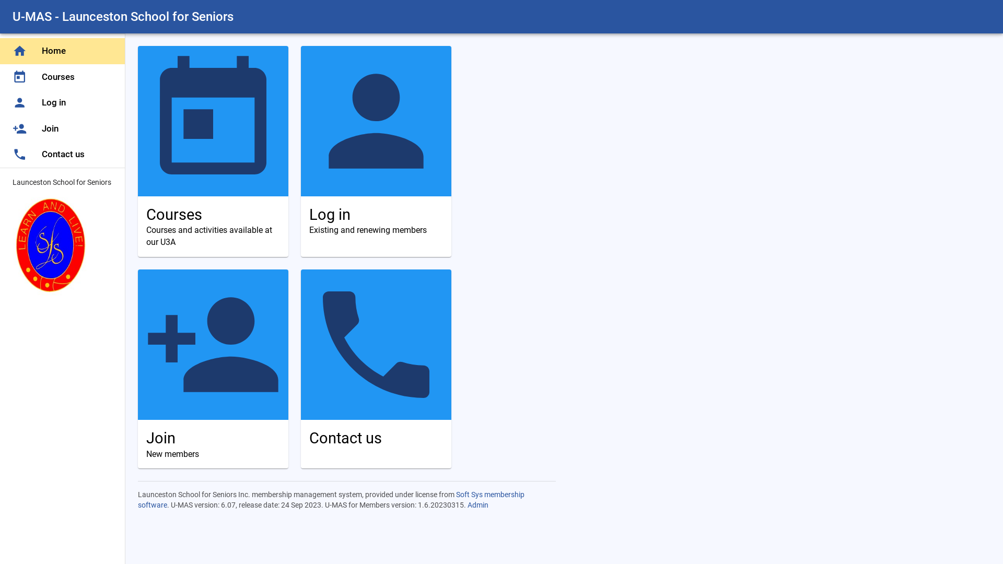 Image resolution: width=1003 pixels, height=564 pixels. I want to click on Contact us, so click(63, 155).